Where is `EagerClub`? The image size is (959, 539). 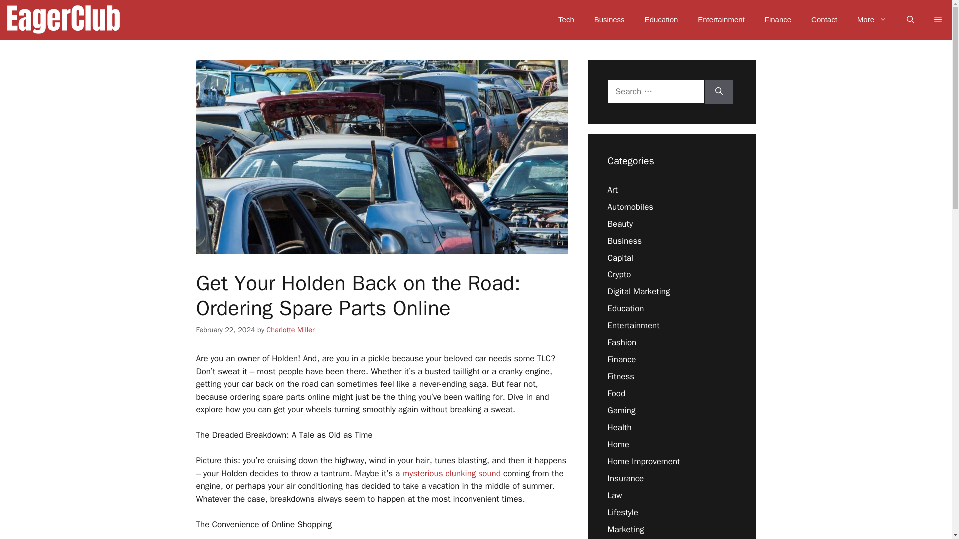 EagerClub is located at coordinates (63, 20).